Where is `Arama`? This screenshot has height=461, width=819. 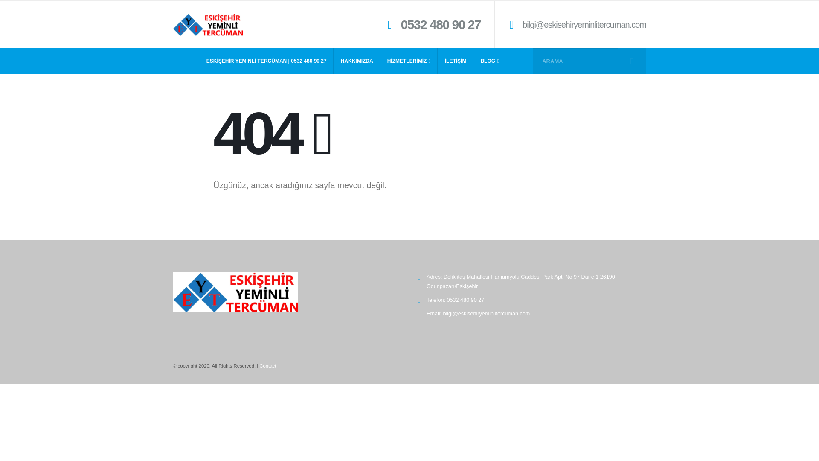
Arama is located at coordinates (631, 61).